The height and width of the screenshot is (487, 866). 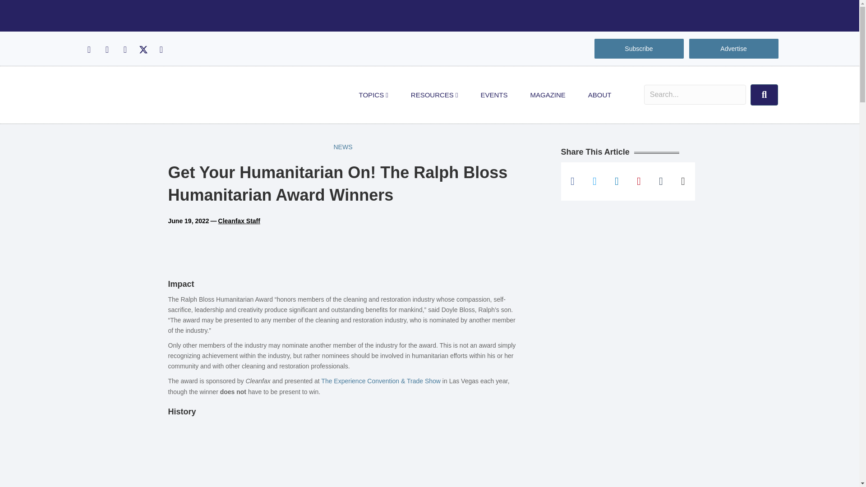 I want to click on LinkedIn, so click(x=124, y=50).